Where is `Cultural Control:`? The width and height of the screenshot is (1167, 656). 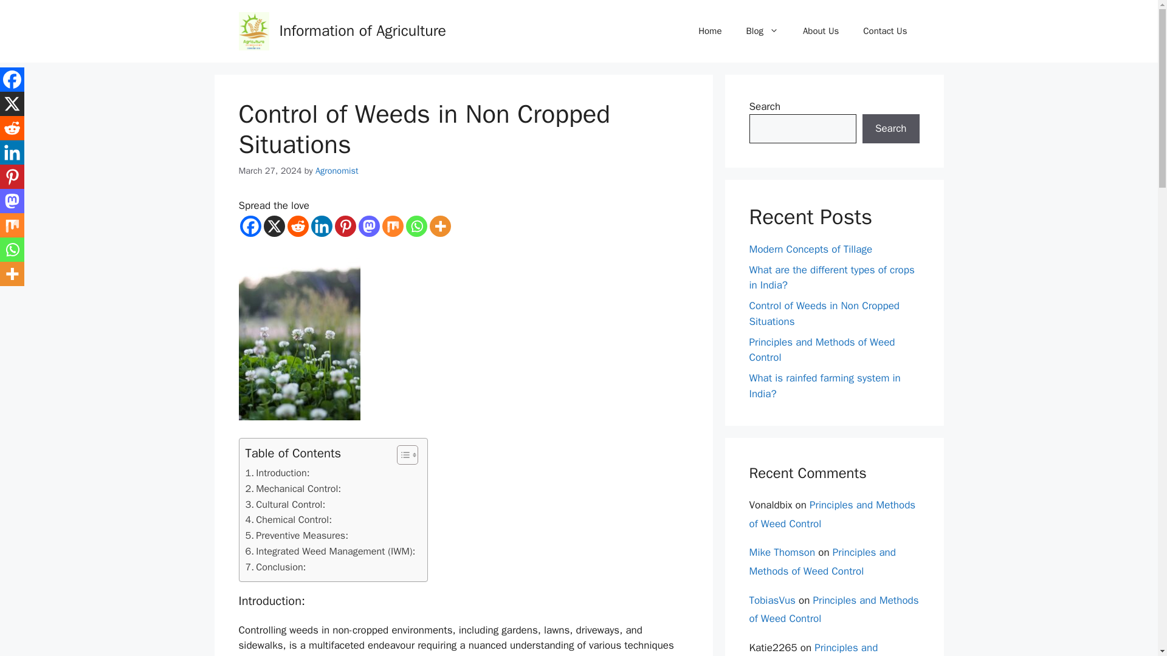 Cultural Control: is located at coordinates (285, 504).